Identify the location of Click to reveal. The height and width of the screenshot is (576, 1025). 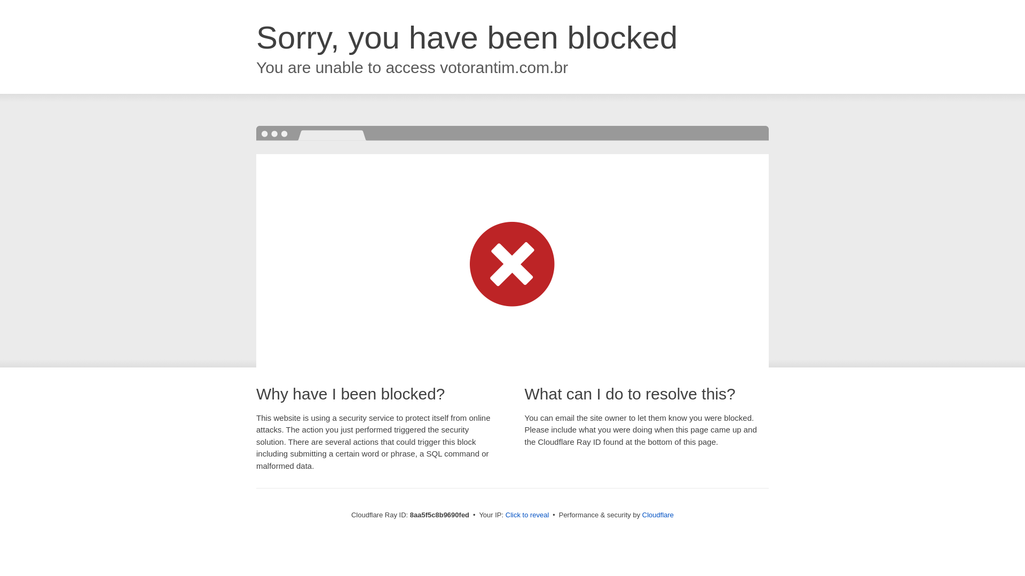
(527, 515).